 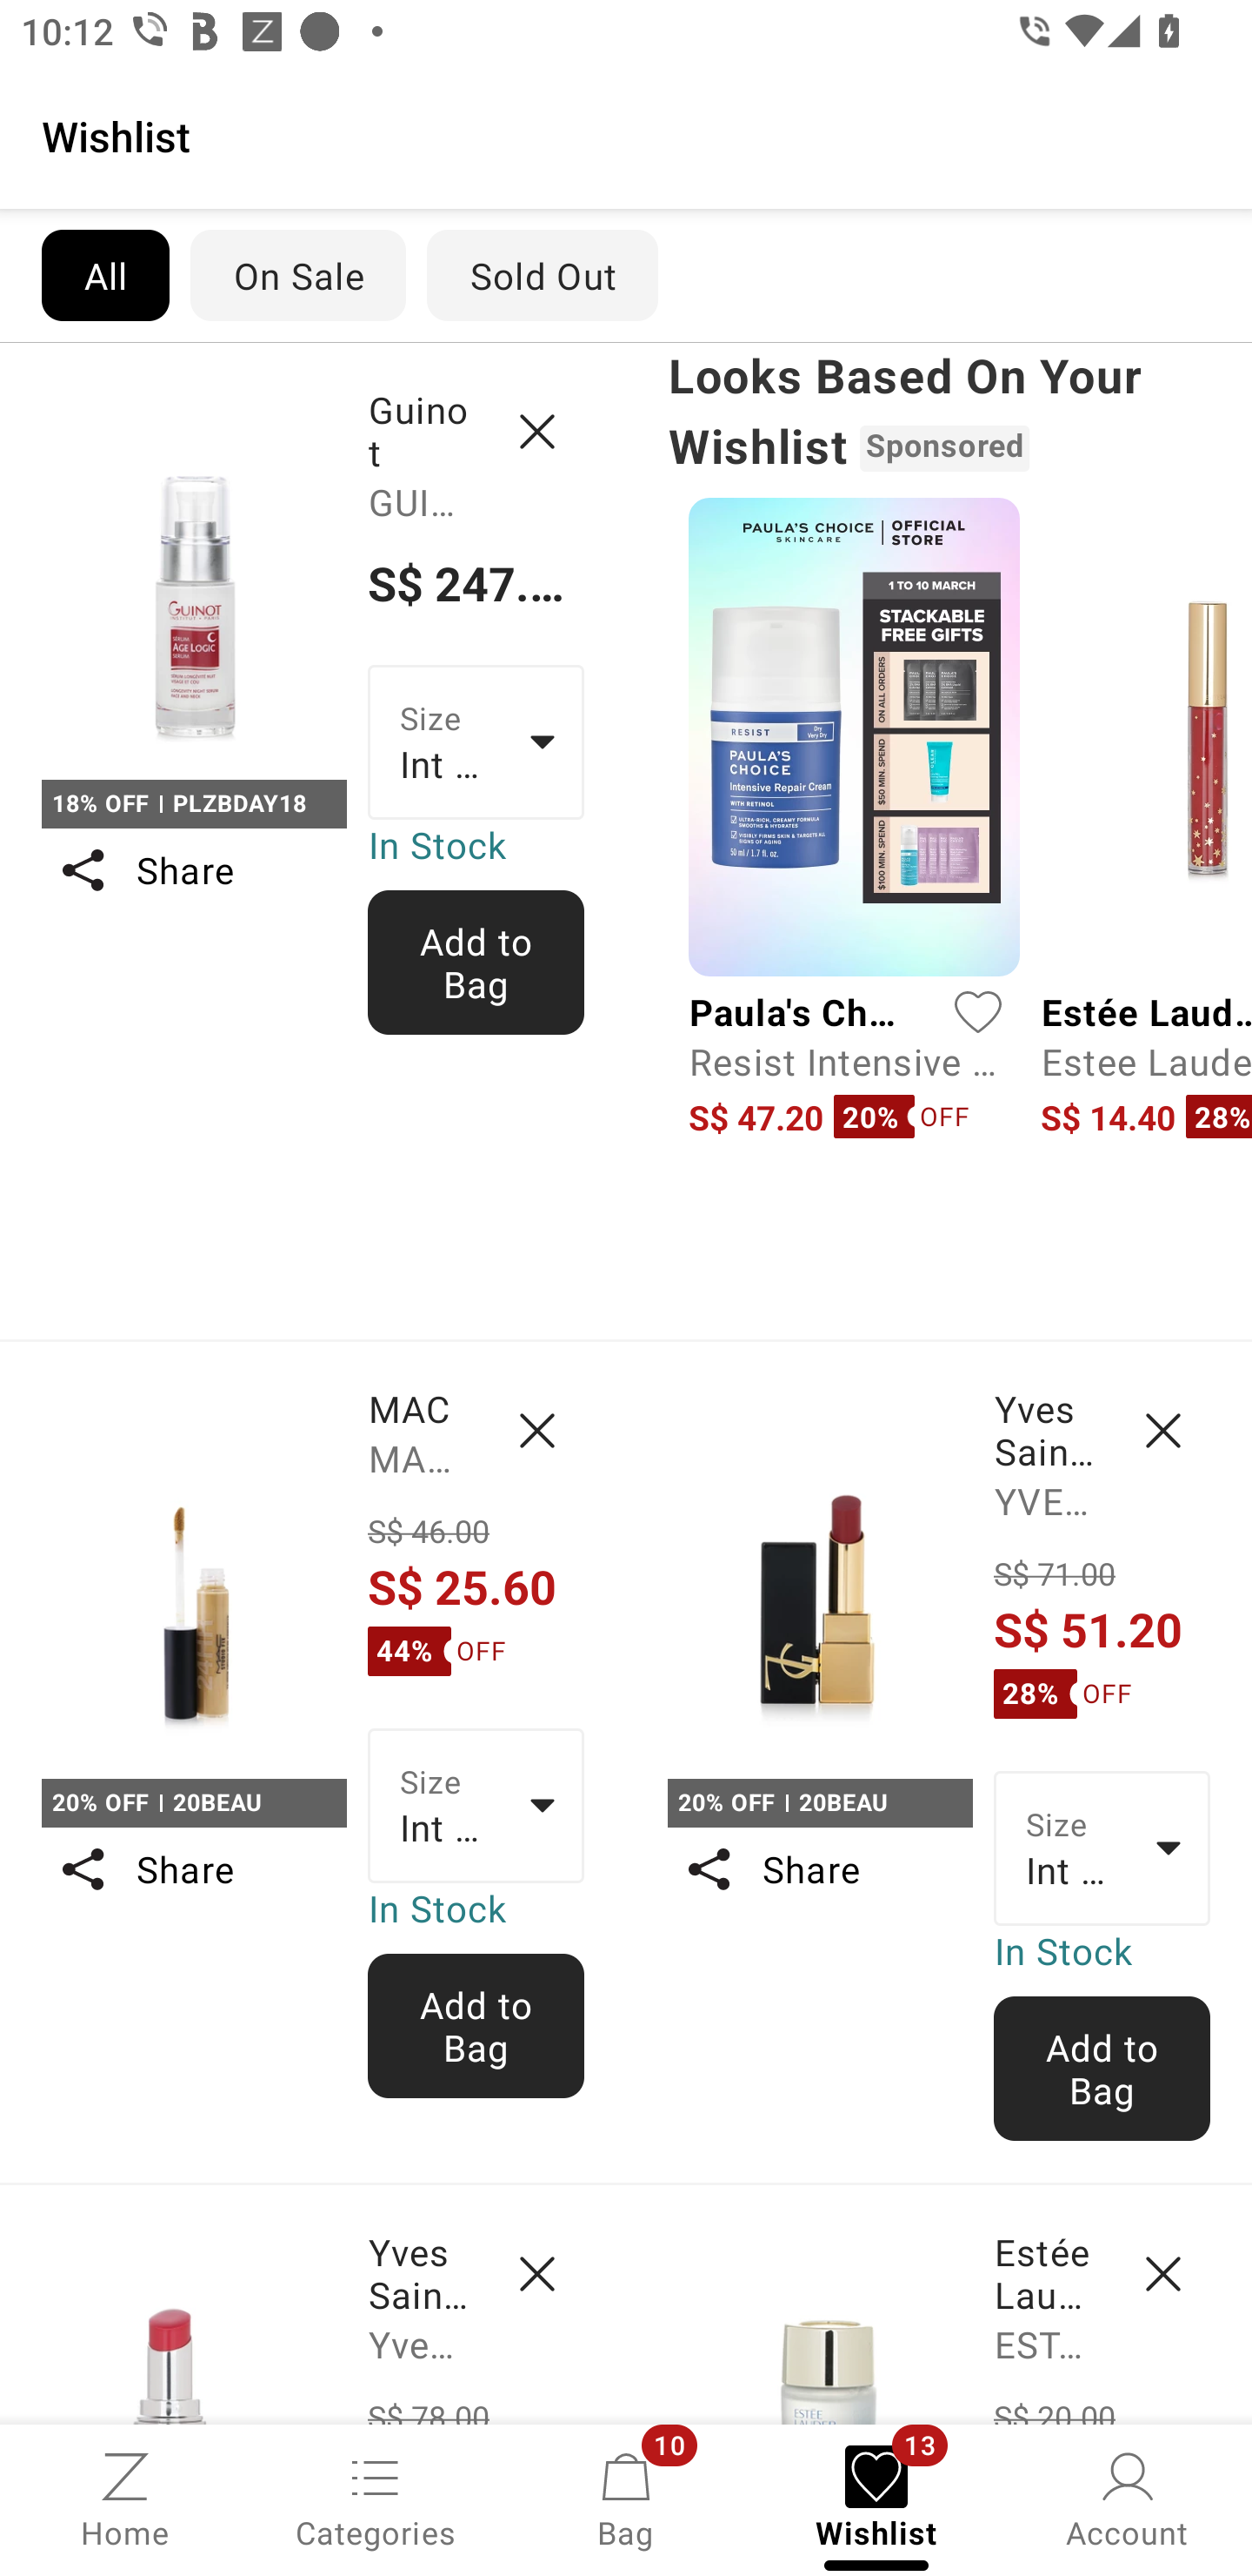 I want to click on Size Int One Size, so click(x=476, y=1805).